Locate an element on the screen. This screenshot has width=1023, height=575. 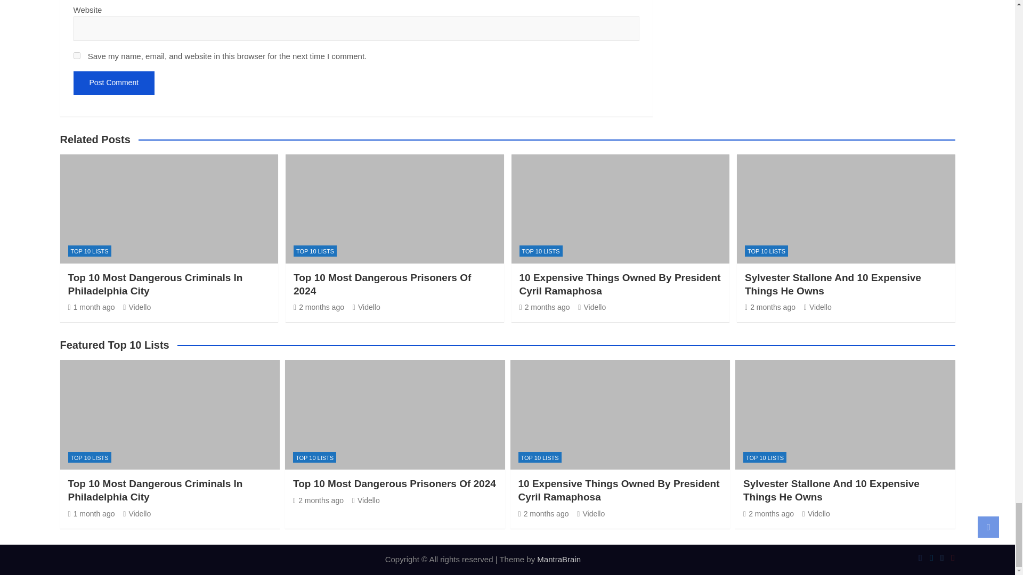
Top 10 Most Dangerous Prisoners Of 2024 is located at coordinates (319, 307).